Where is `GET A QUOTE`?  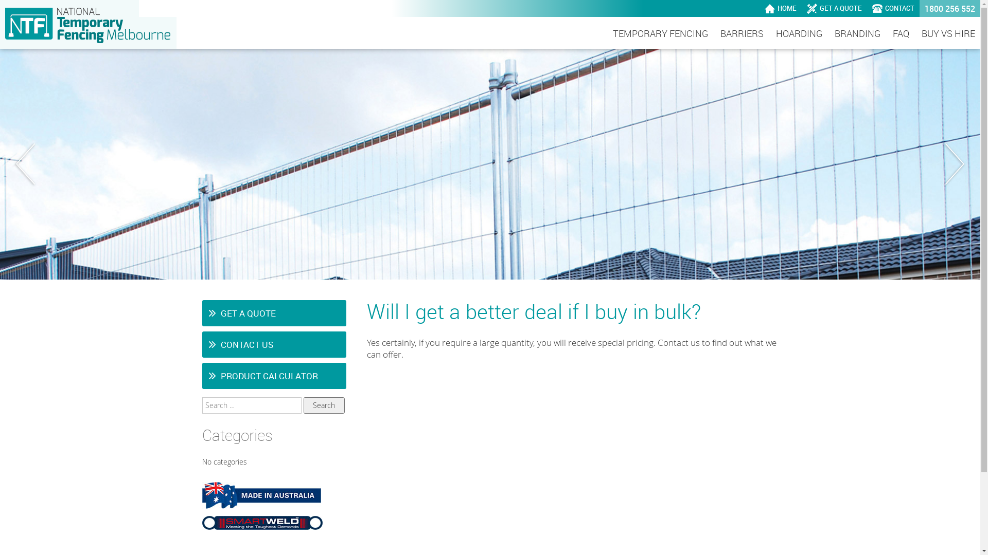 GET A QUOTE is located at coordinates (835, 8).